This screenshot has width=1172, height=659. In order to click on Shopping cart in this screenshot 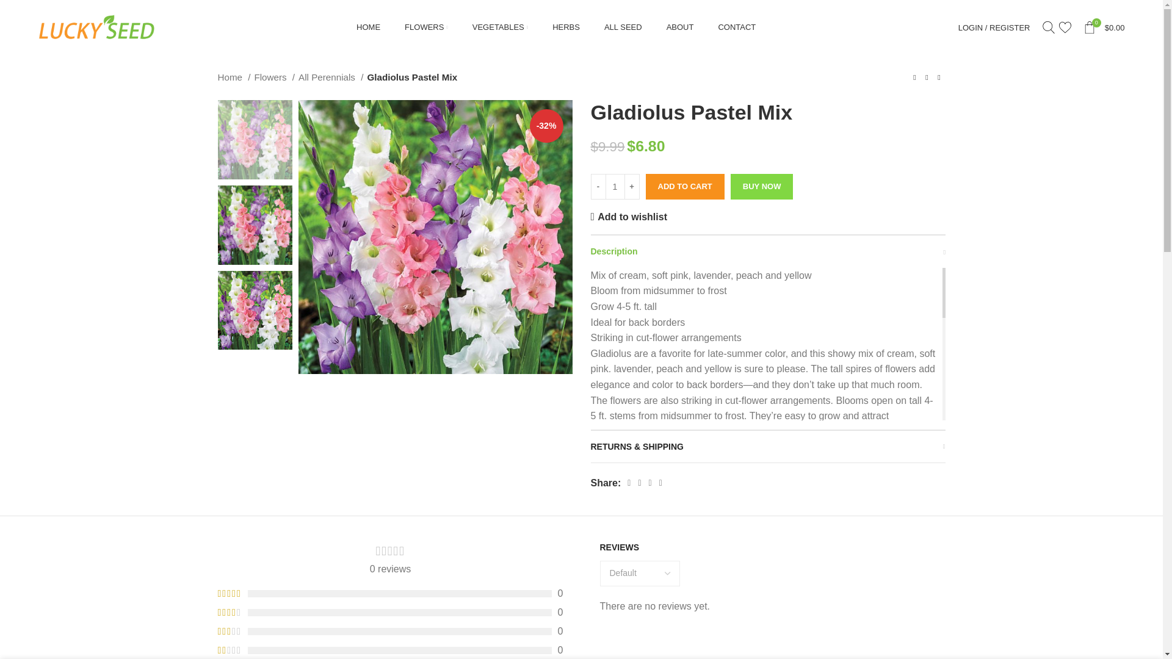, I will do `click(1104, 27)`.